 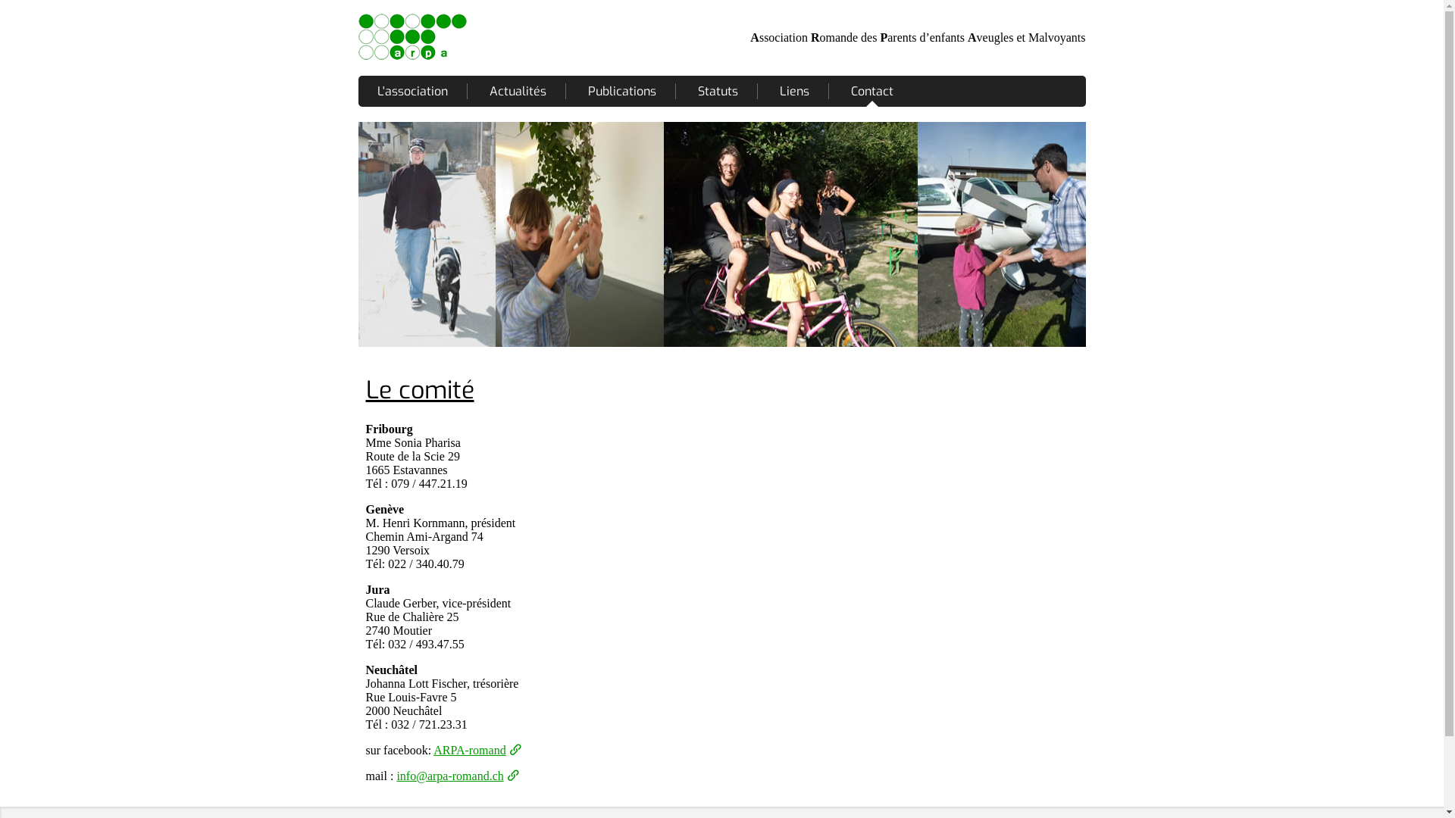 What do you see at coordinates (477, 750) in the screenshot?
I see `ARPA-romand` at bounding box center [477, 750].